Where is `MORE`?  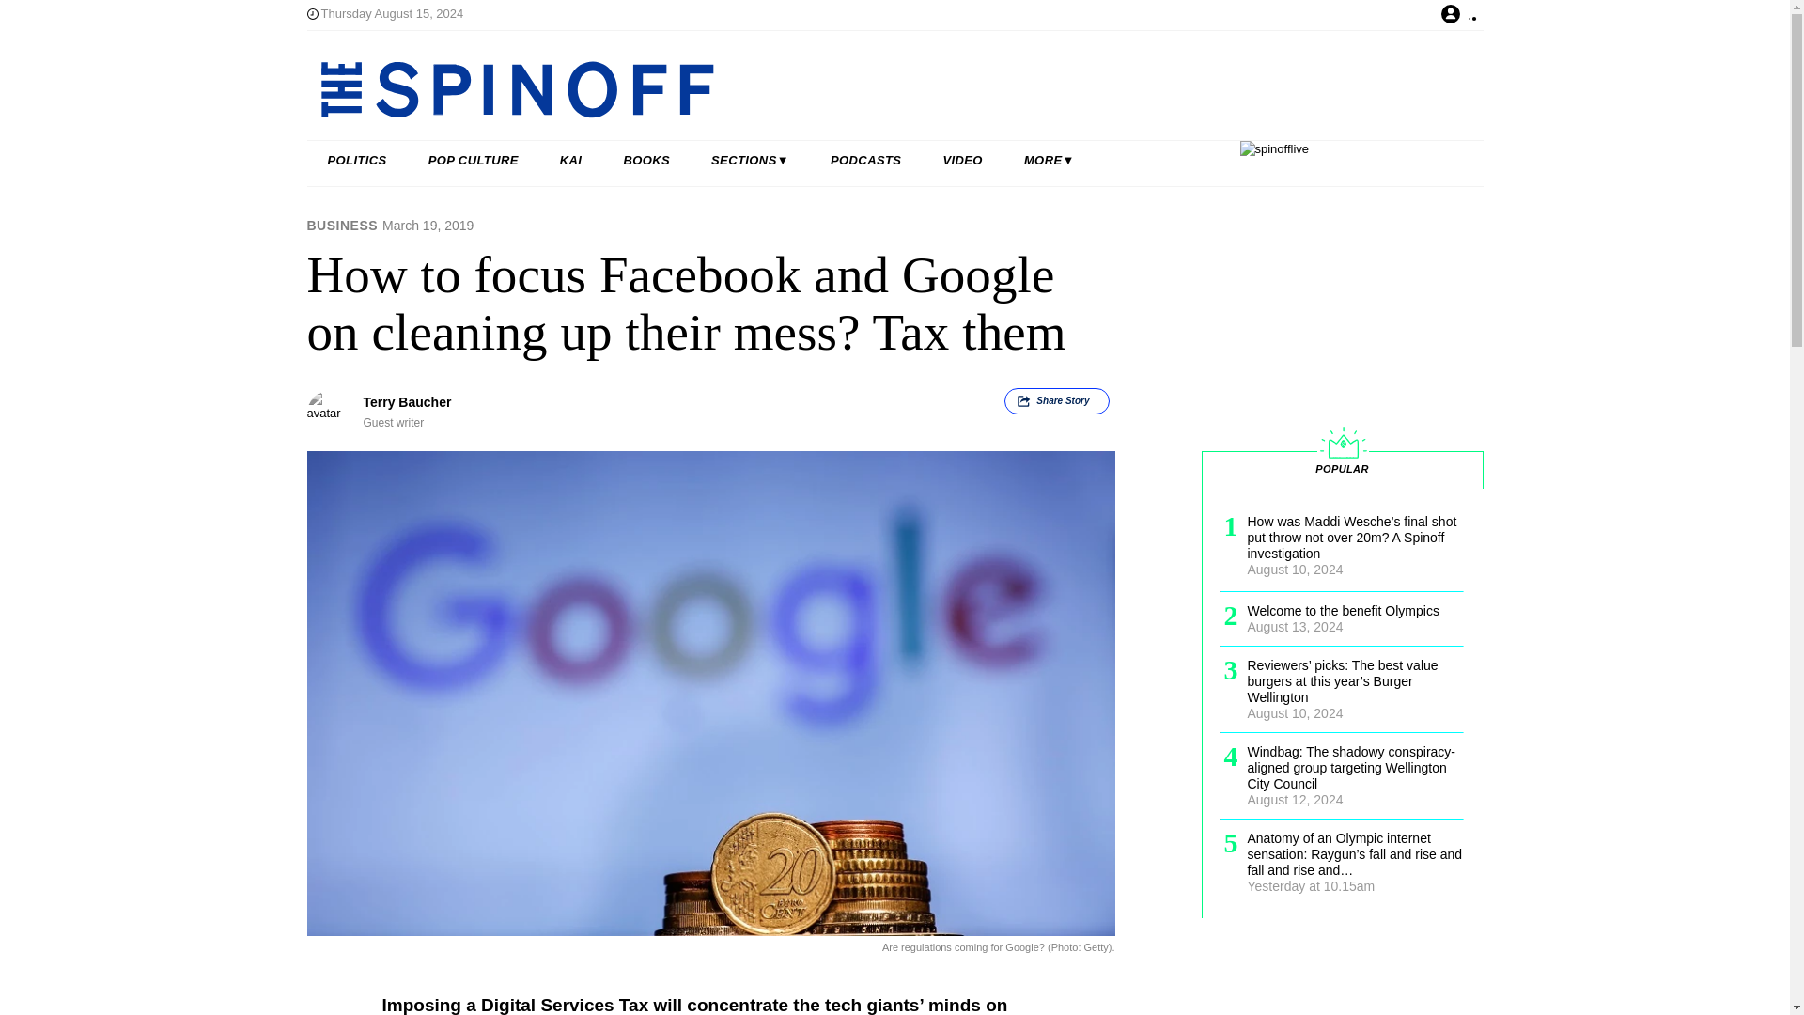 MORE is located at coordinates (1049, 161).